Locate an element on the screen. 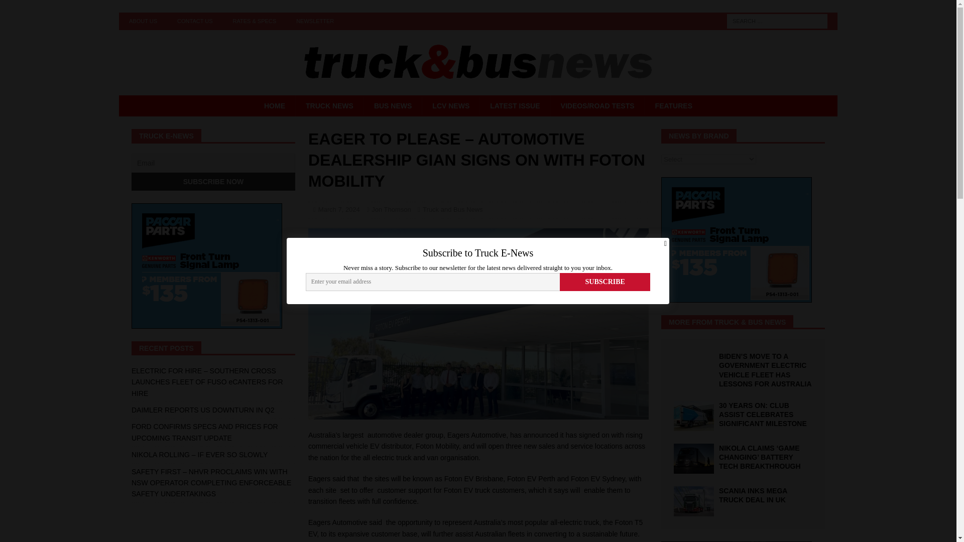  TRUCK NEWS is located at coordinates (329, 106).